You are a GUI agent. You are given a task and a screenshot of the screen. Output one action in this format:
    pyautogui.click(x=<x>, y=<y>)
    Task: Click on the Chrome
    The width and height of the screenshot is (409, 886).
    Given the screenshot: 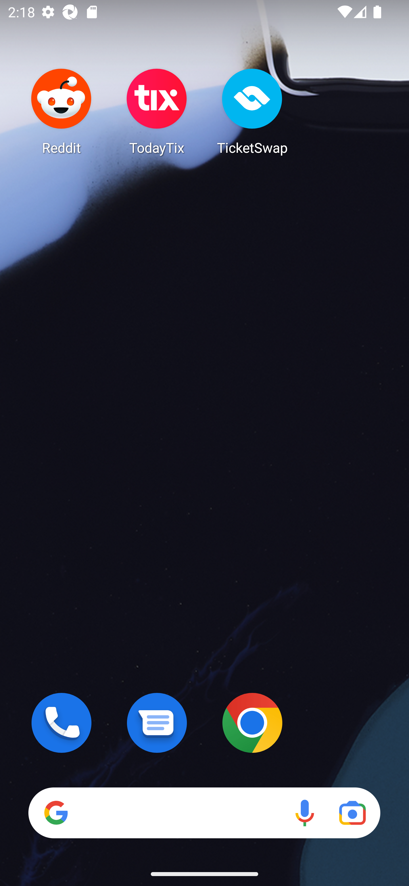 What is the action you would take?
    pyautogui.click(x=252, y=723)
    